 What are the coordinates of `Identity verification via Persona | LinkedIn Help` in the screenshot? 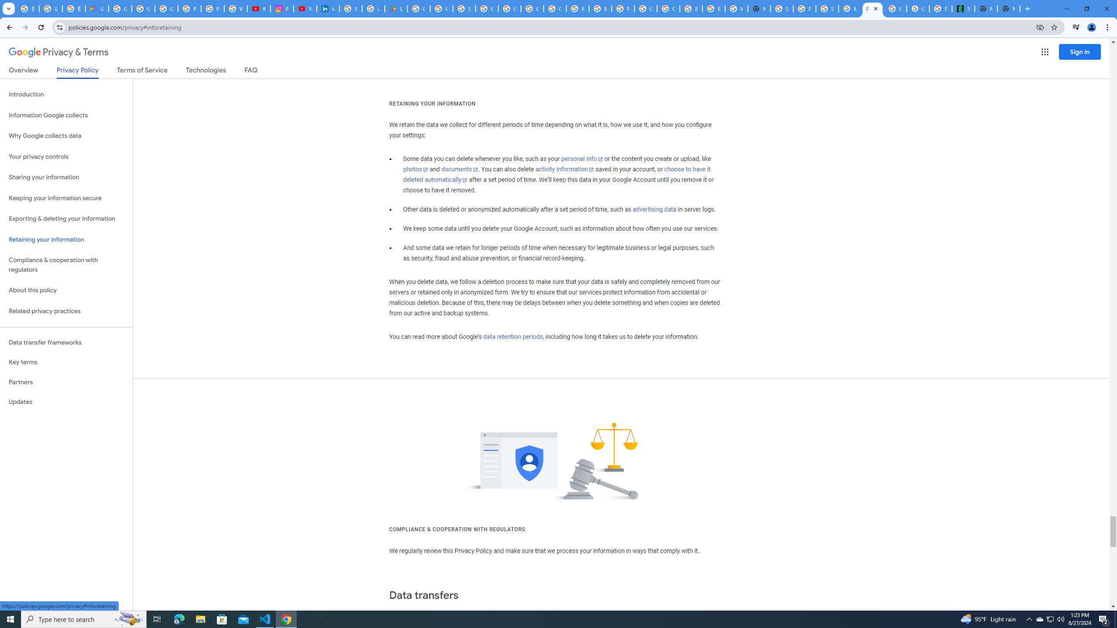 It's located at (327, 9).